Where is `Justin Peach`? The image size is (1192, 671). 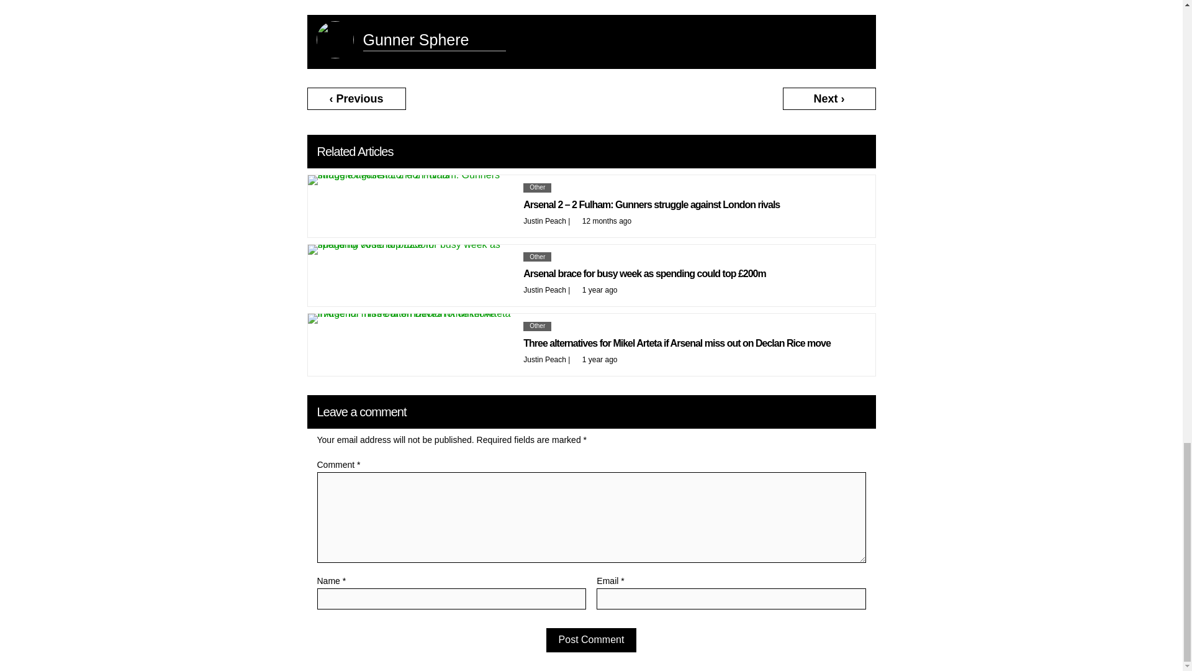
Justin Peach is located at coordinates (544, 220).